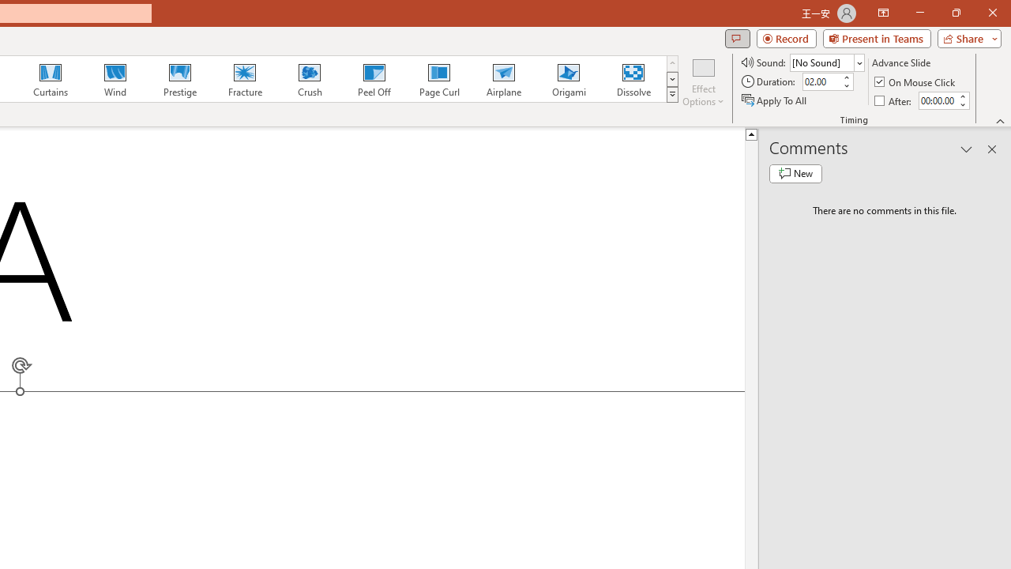  I want to click on Crush, so click(309, 79).